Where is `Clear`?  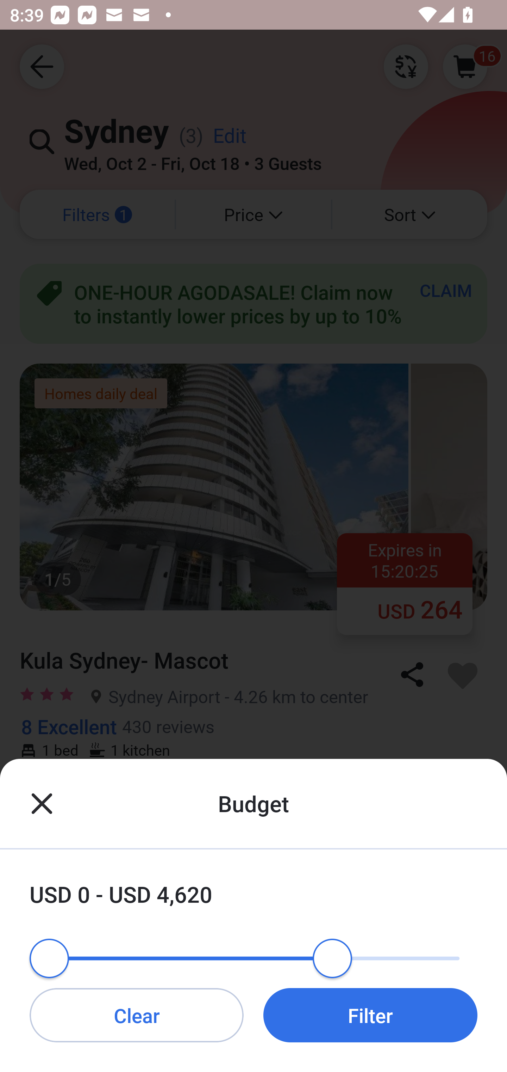
Clear is located at coordinates (137, 1015).